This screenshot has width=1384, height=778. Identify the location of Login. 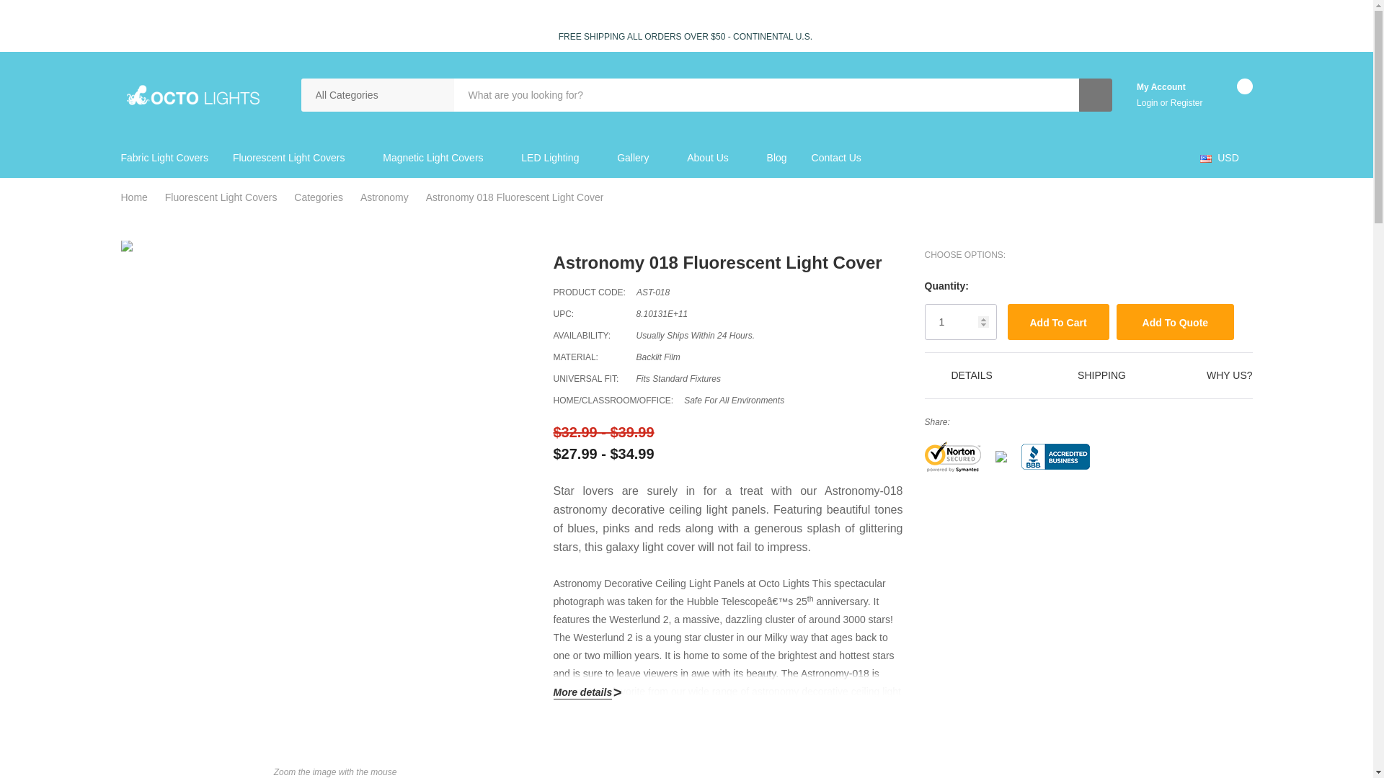
(1148, 103).